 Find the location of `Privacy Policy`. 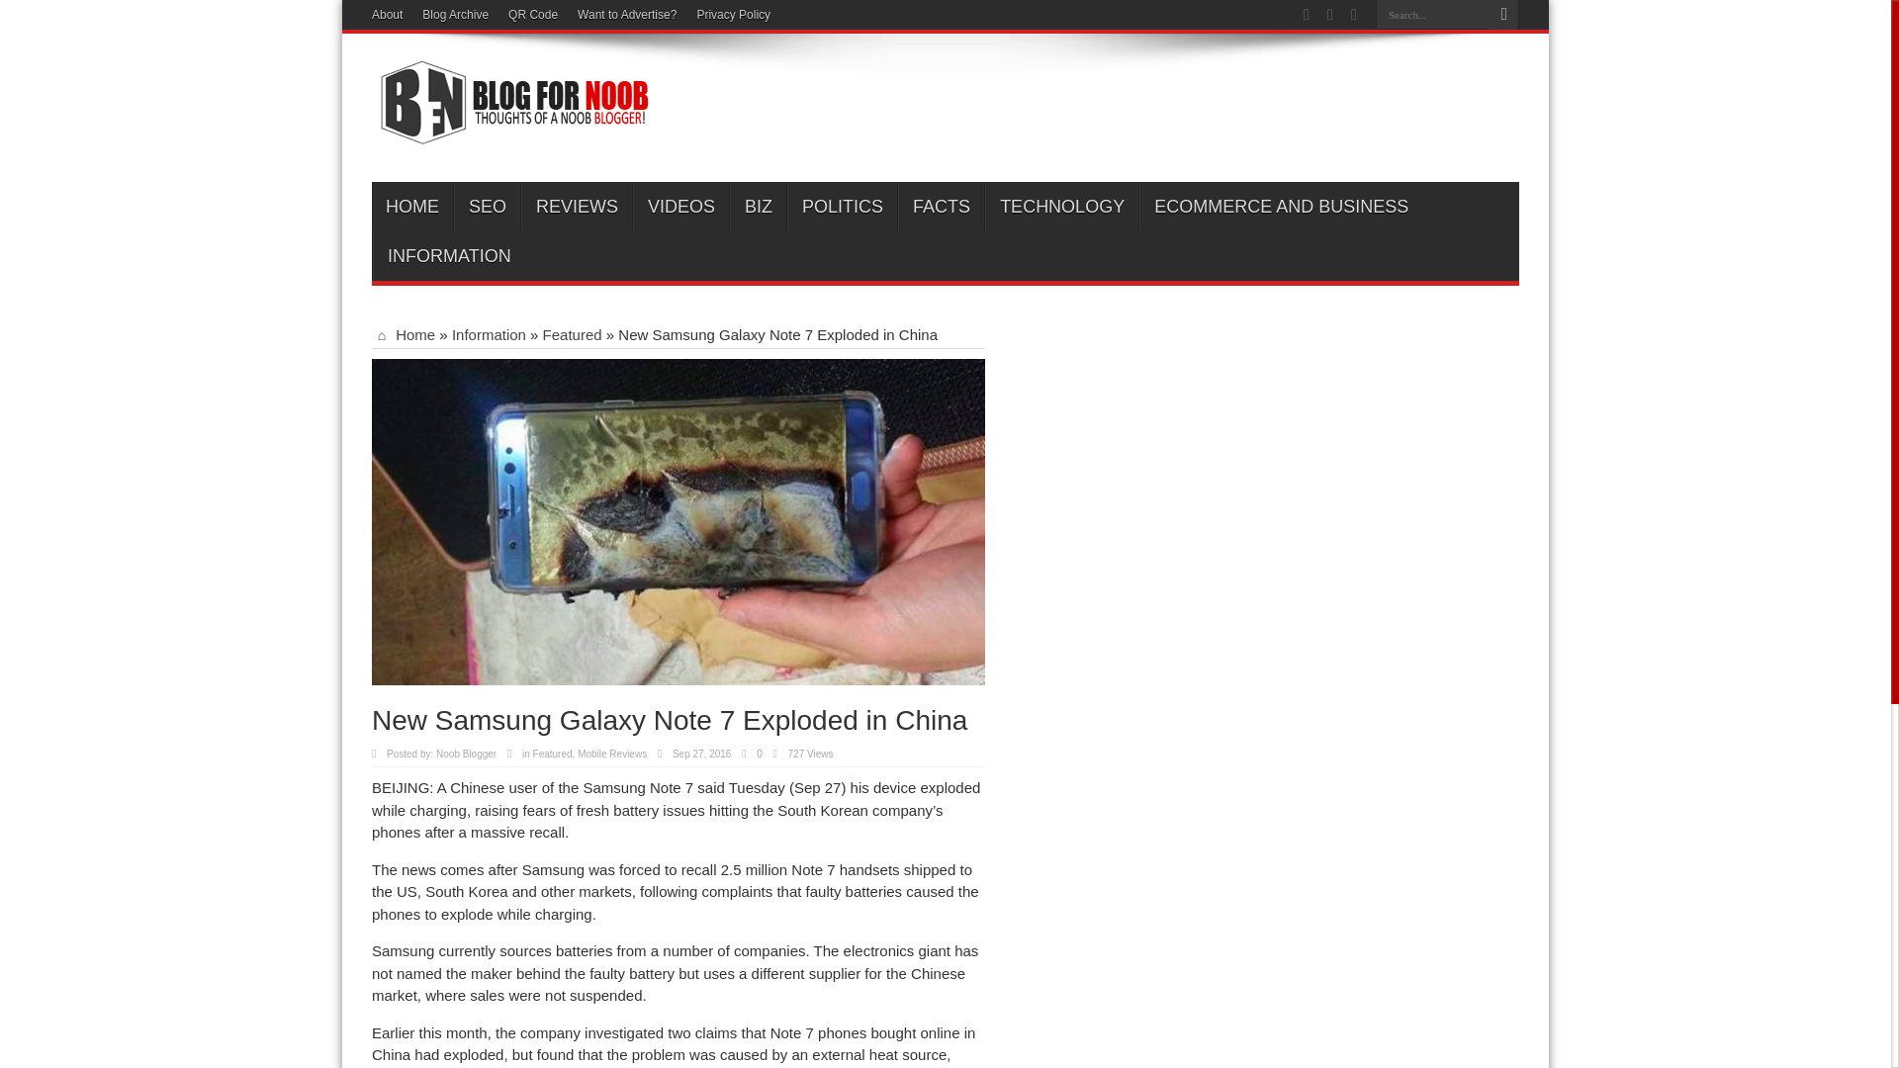

Privacy Policy is located at coordinates (734, 15).